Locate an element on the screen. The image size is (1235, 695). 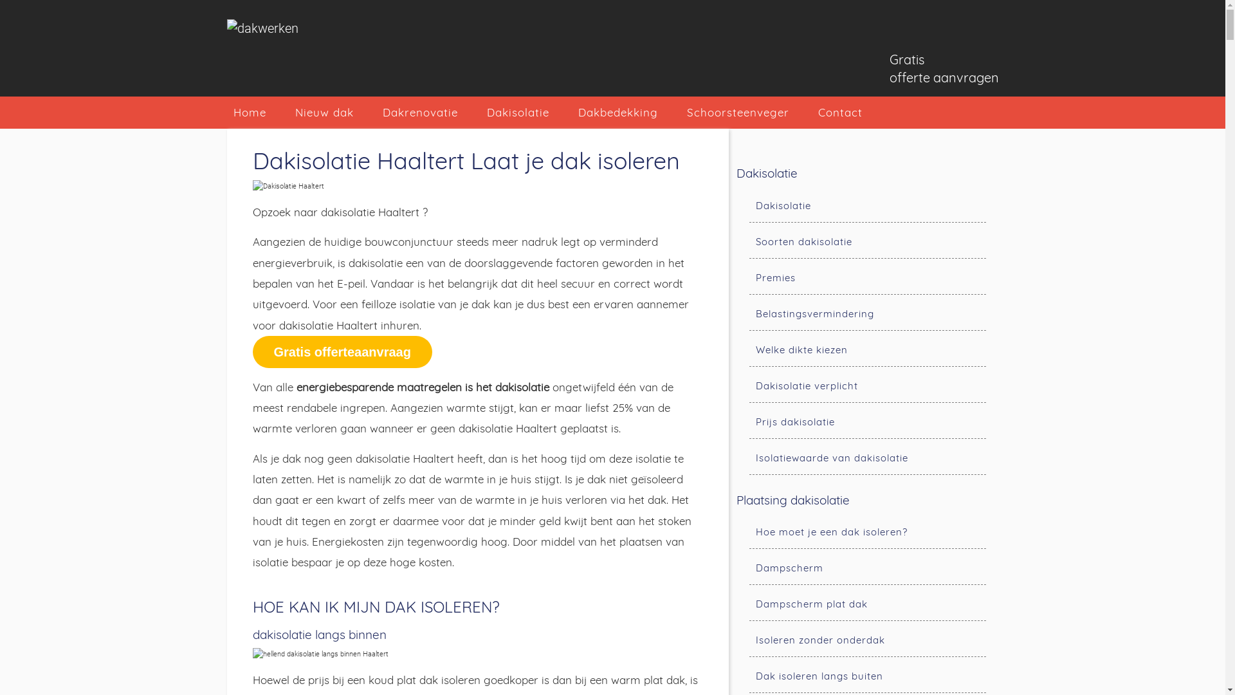
Home is located at coordinates (250, 113).